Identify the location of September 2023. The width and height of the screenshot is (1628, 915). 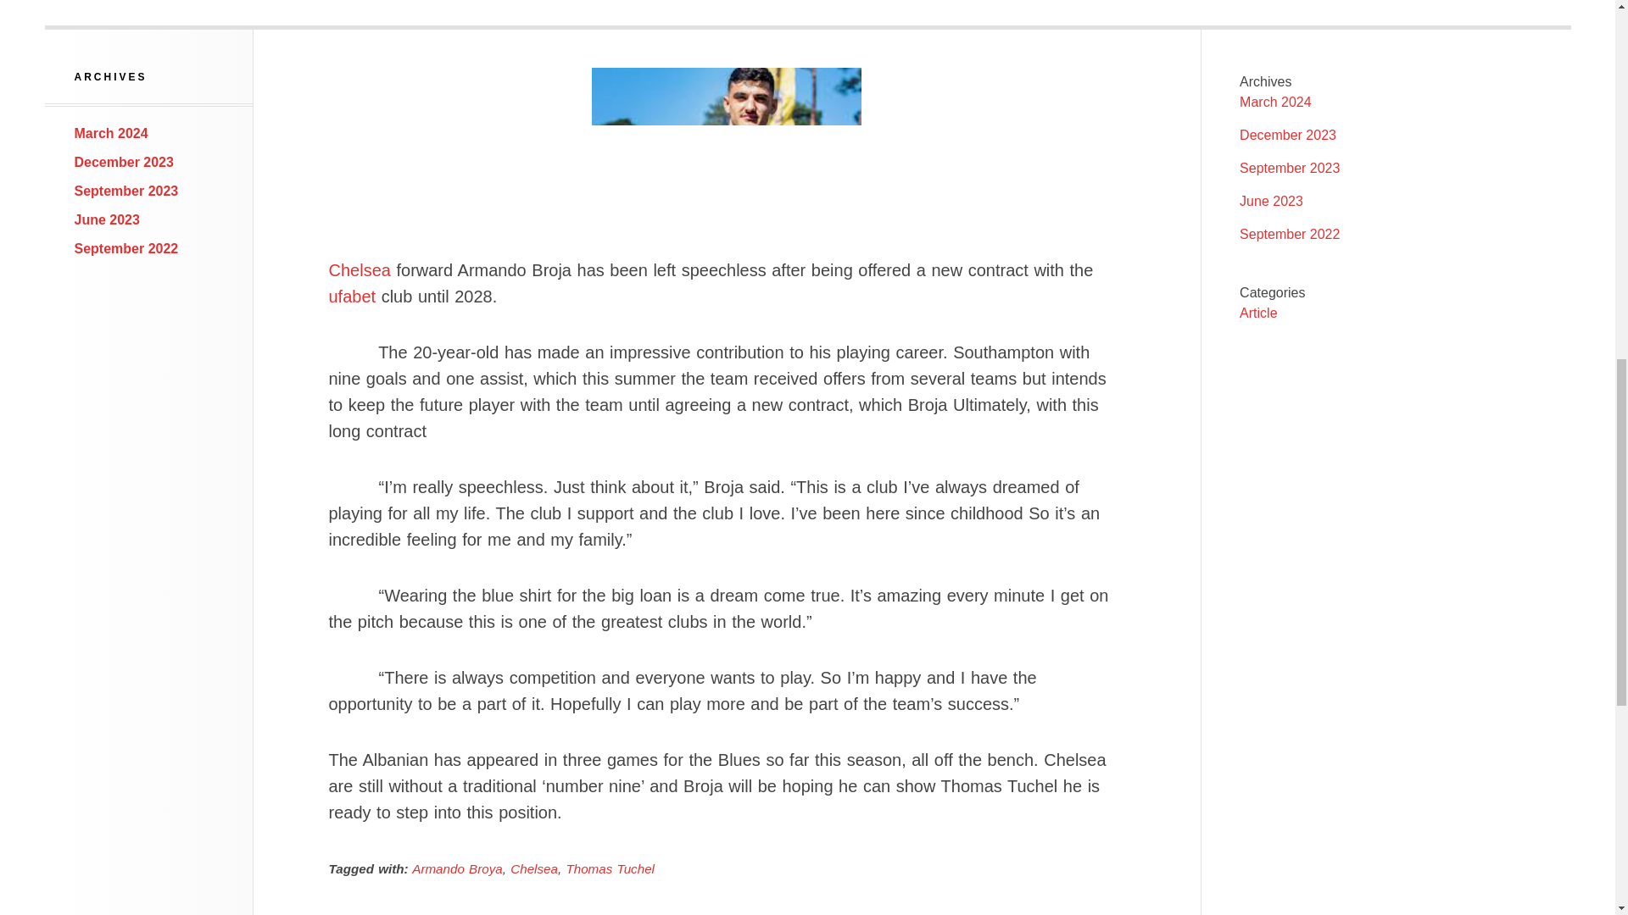
(1289, 168).